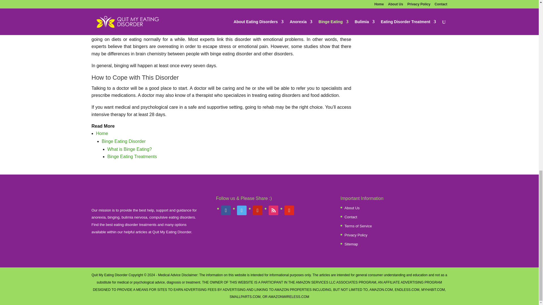 Image resolution: width=543 pixels, height=305 pixels. I want to click on Default Label, so click(257, 210).